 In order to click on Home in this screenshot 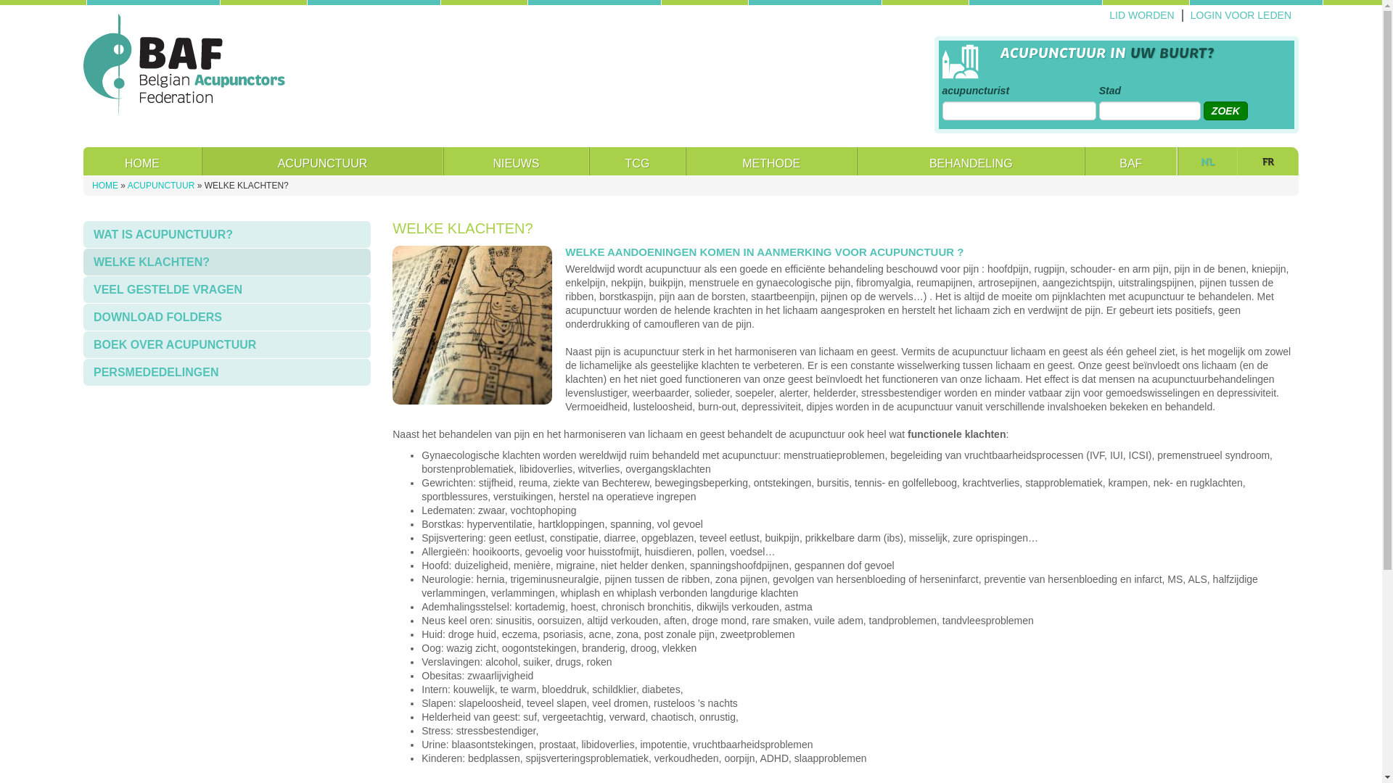, I will do `click(184, 66)`.